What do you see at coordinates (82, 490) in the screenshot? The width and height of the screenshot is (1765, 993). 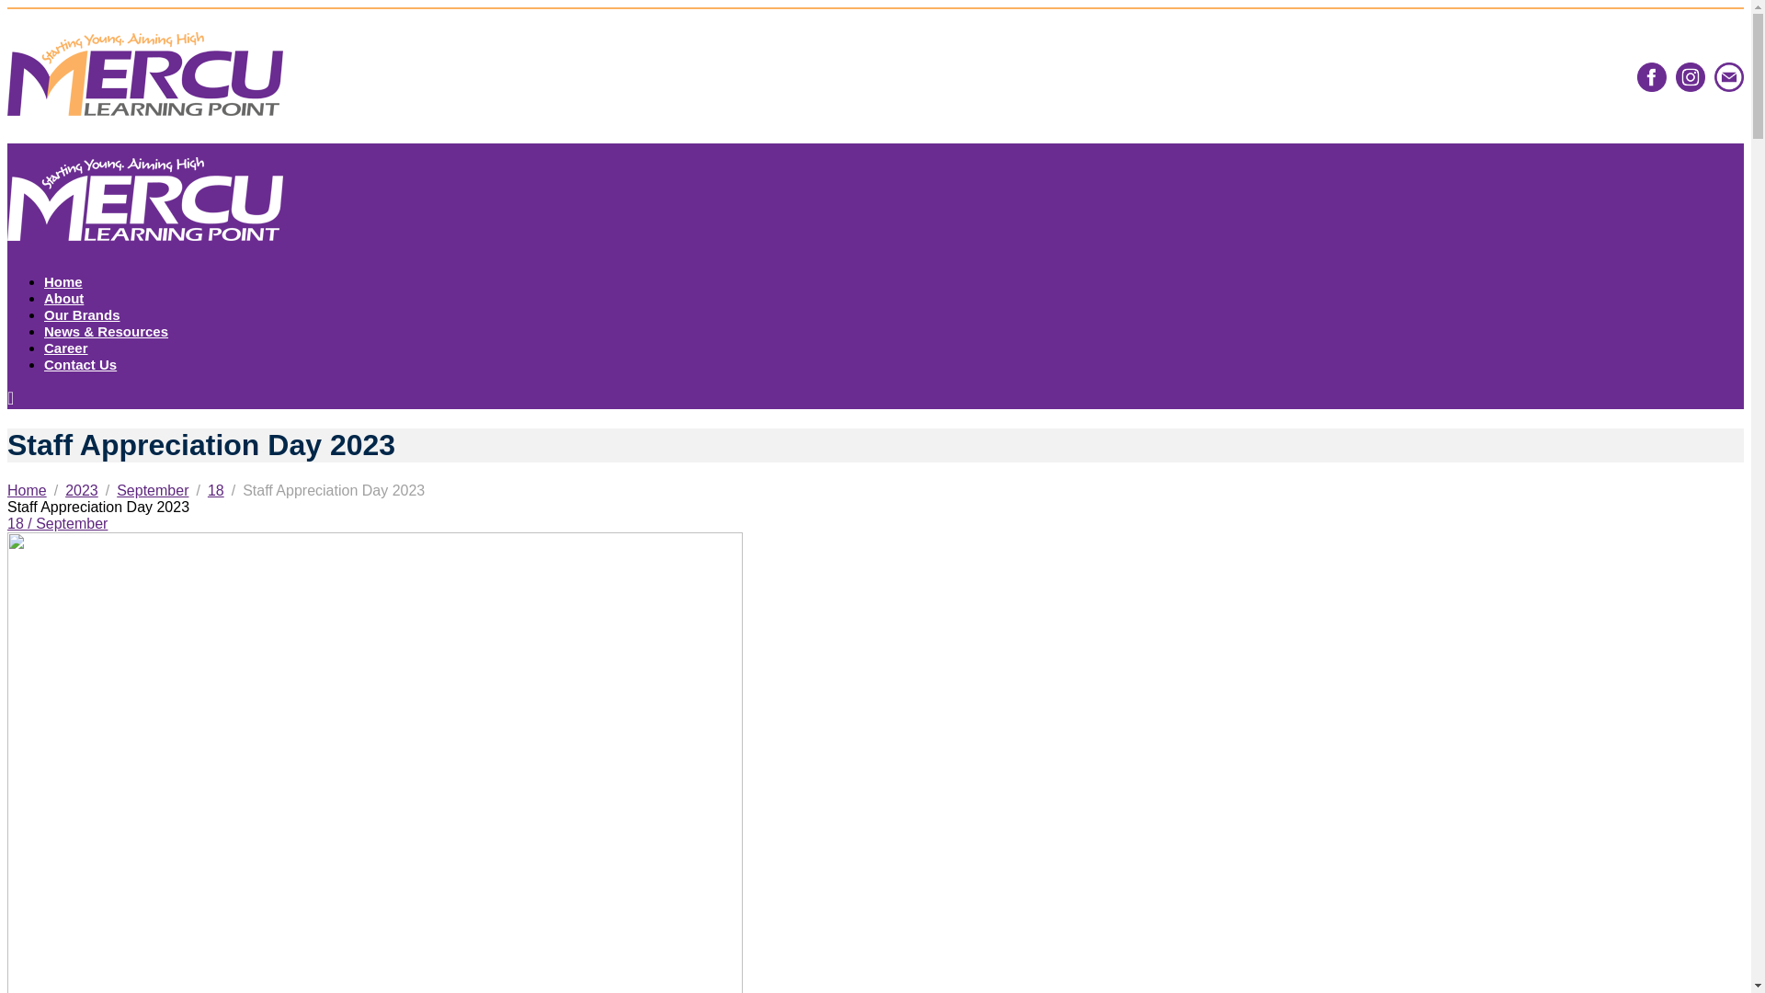 I see `2023` at bounding box center [82, 490].